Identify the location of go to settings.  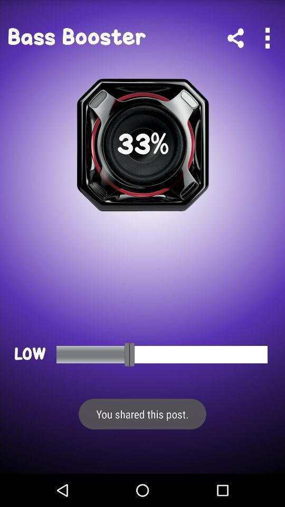
(267, 38).